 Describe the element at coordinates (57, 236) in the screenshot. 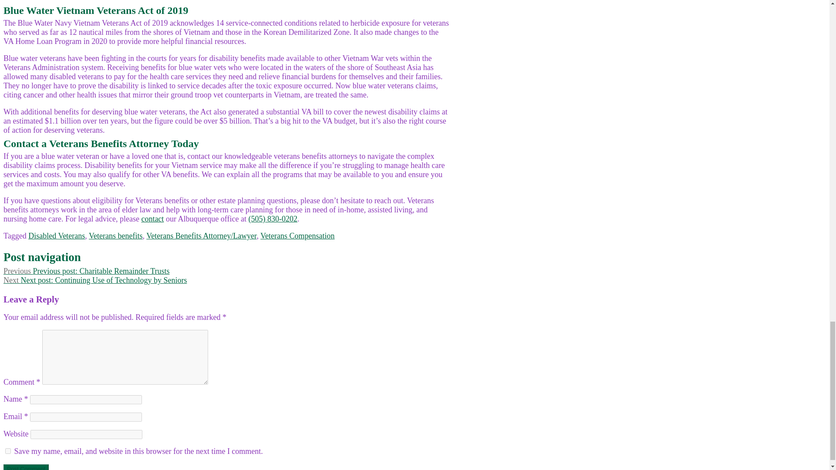

I see `Disabled Veterans` at that location.